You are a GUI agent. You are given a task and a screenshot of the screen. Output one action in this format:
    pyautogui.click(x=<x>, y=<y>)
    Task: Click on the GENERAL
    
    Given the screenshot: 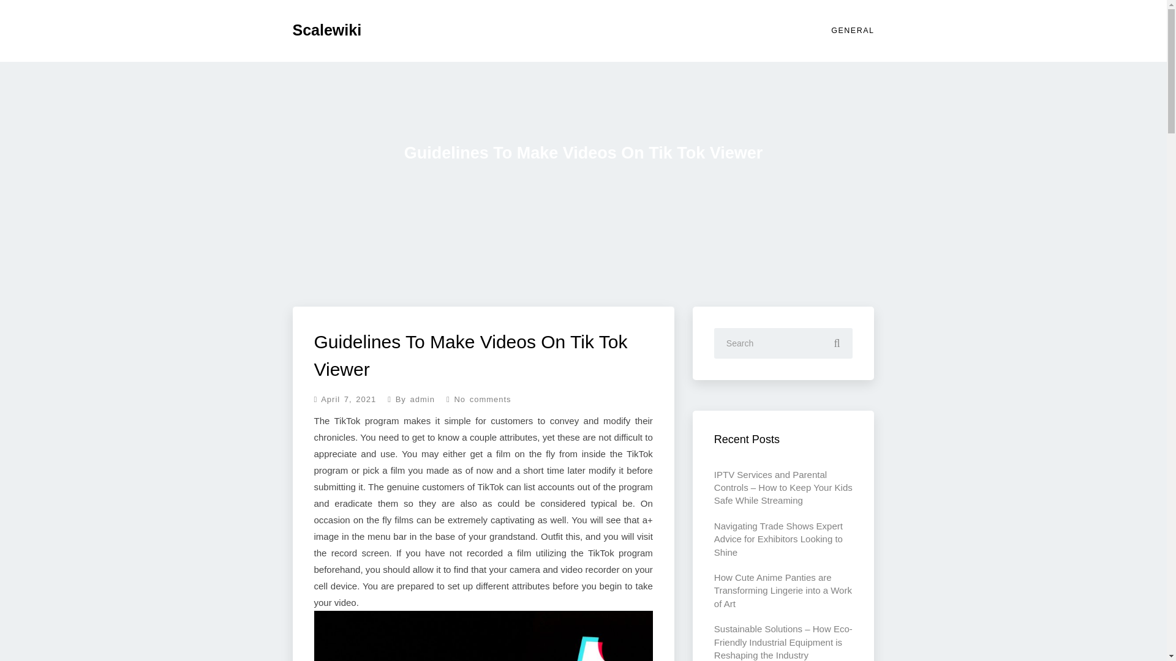 What is the action you would take?
    pyautogui.click(x=850, y=31)
    